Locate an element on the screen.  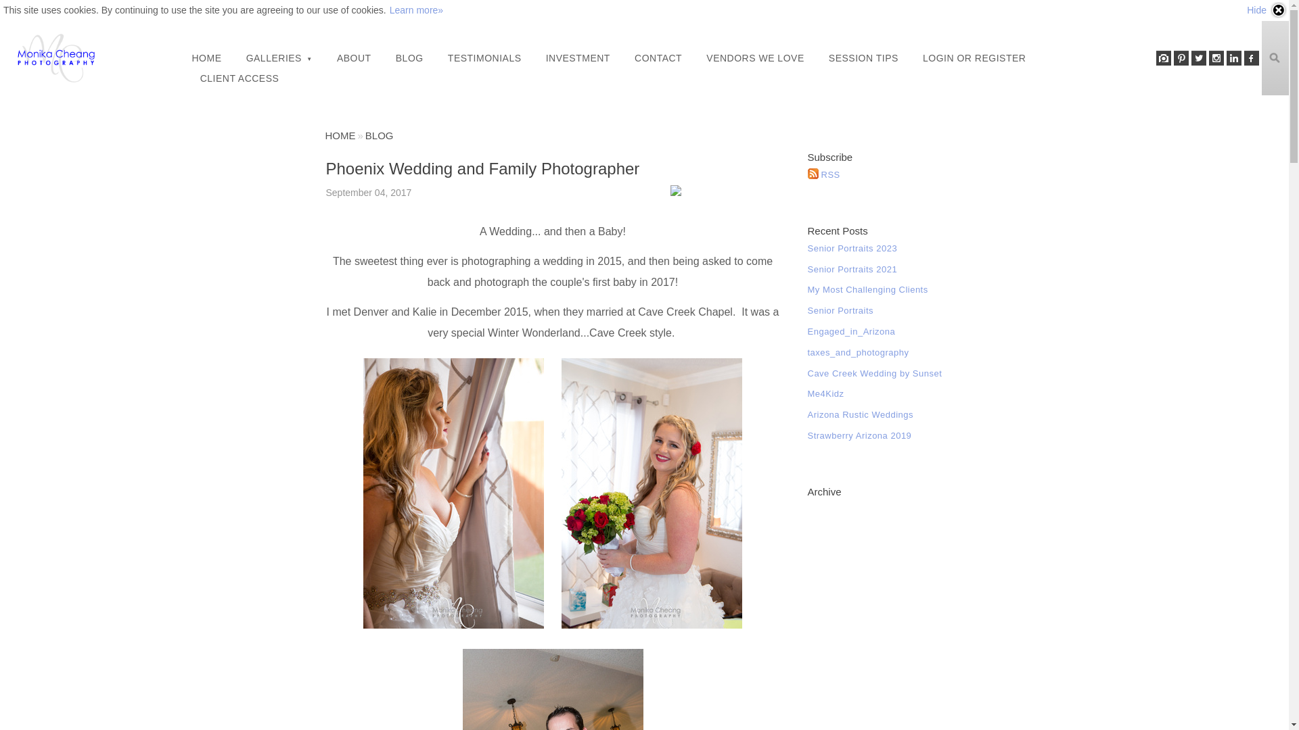
BLOG is located at coordinates (409, 58).